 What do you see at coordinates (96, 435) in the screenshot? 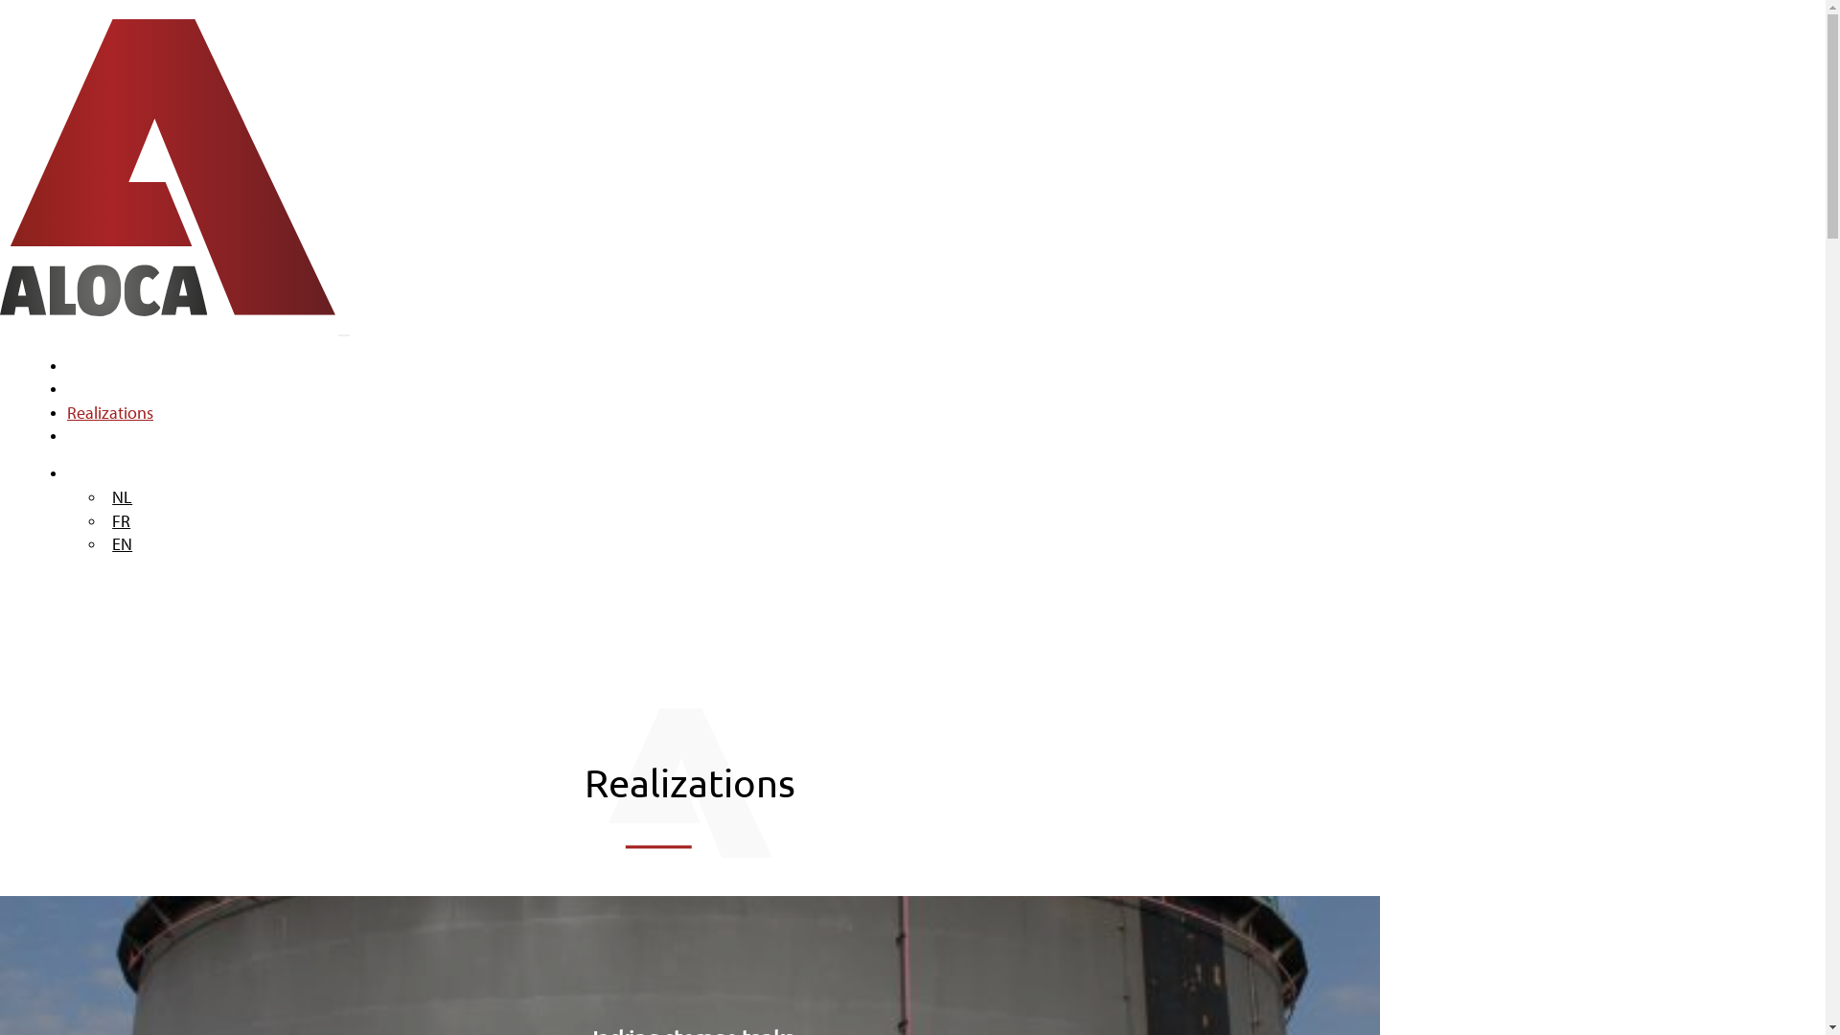
I see `Contact` at bounding box center [96, 435].